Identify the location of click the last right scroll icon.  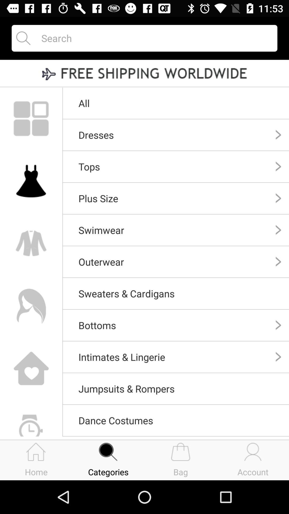
(278, 357).